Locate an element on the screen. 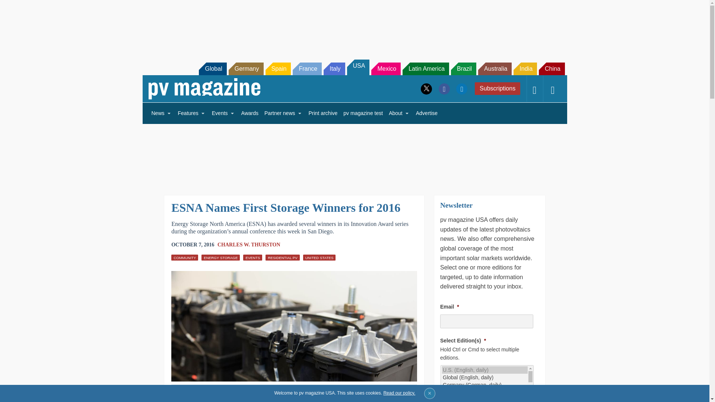 This screenshot has height=402, width=715. USA is located at coordinates (358, 67).